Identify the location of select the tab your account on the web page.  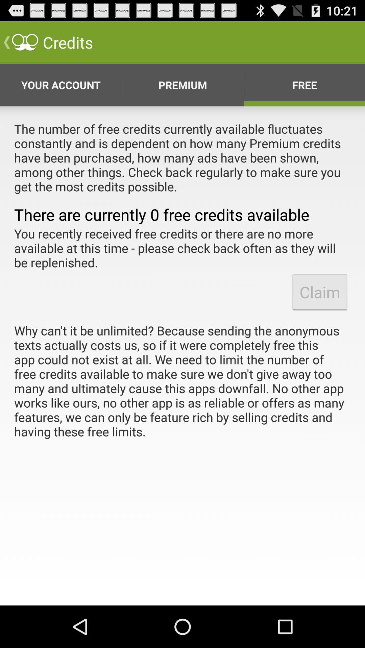
(61, 85).